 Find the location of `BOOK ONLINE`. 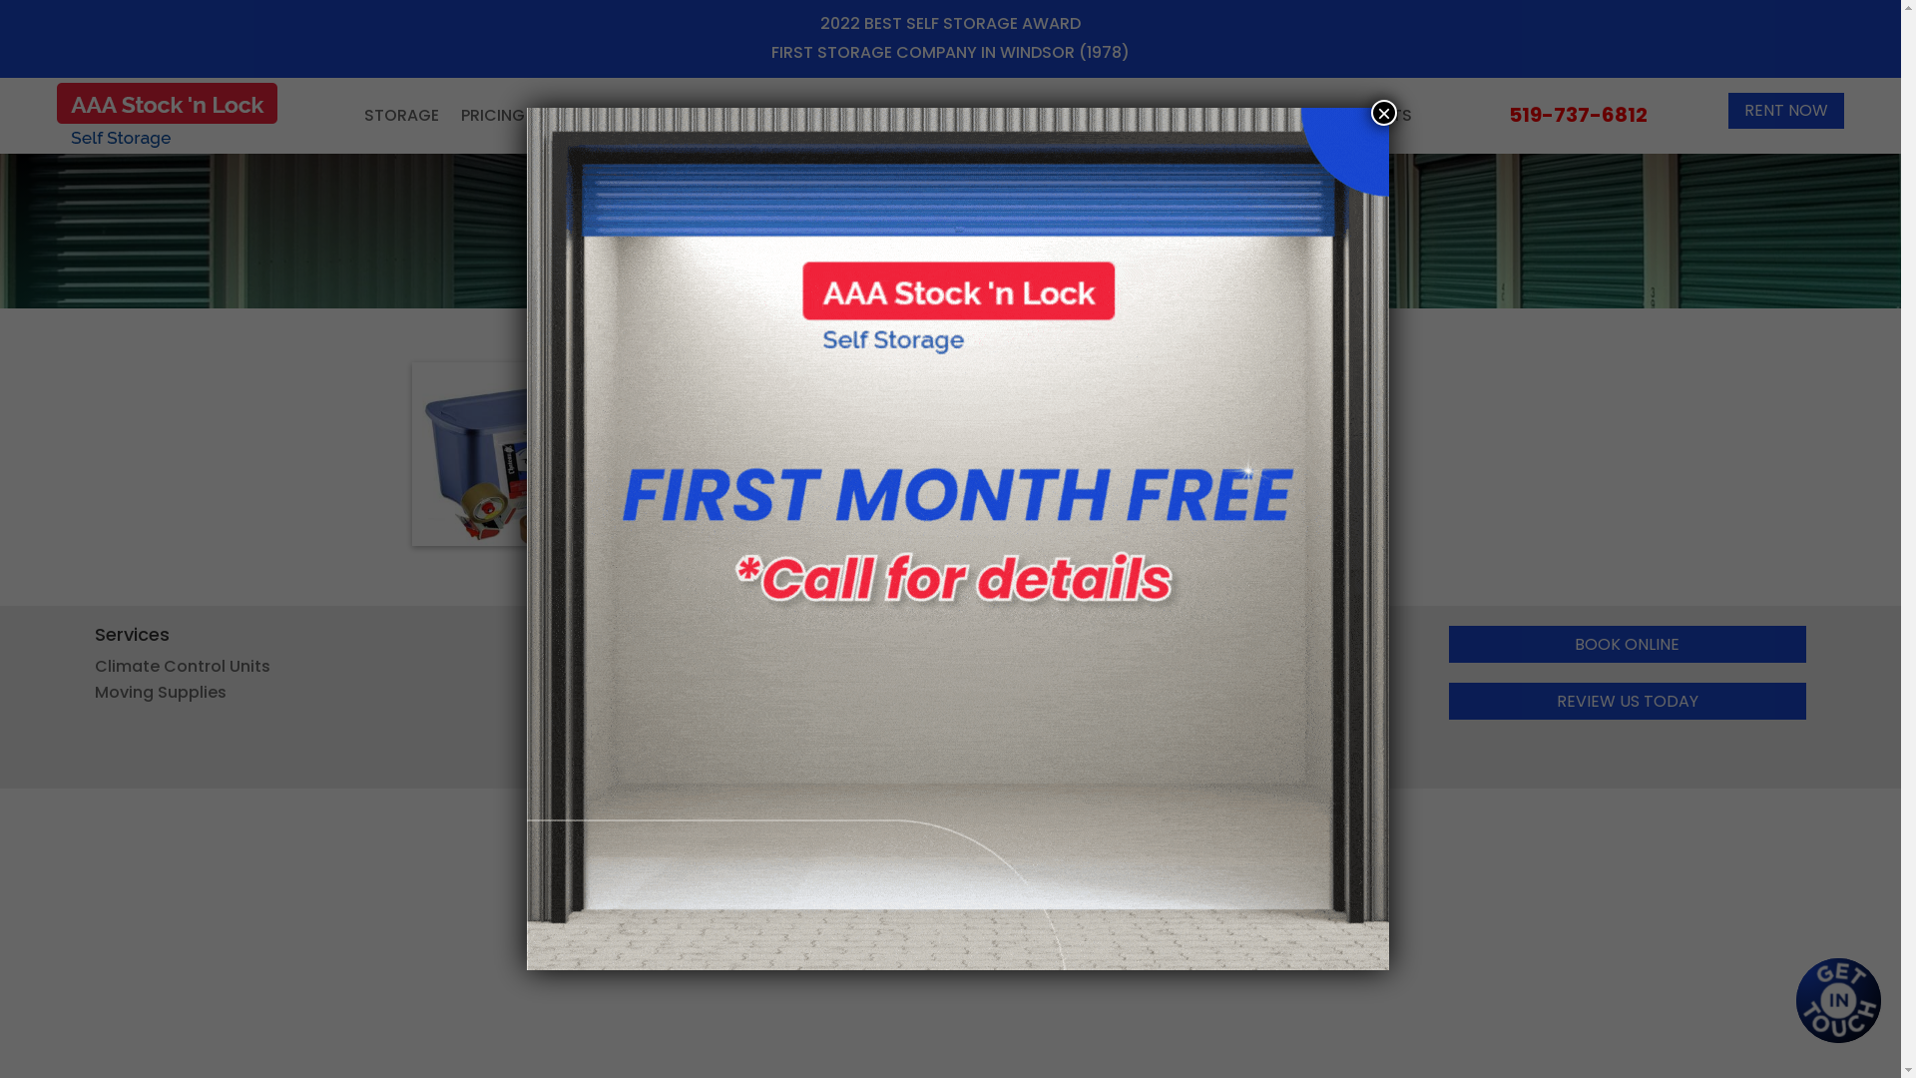

BOOK ONLINE is located at coordinates (1628, 645).